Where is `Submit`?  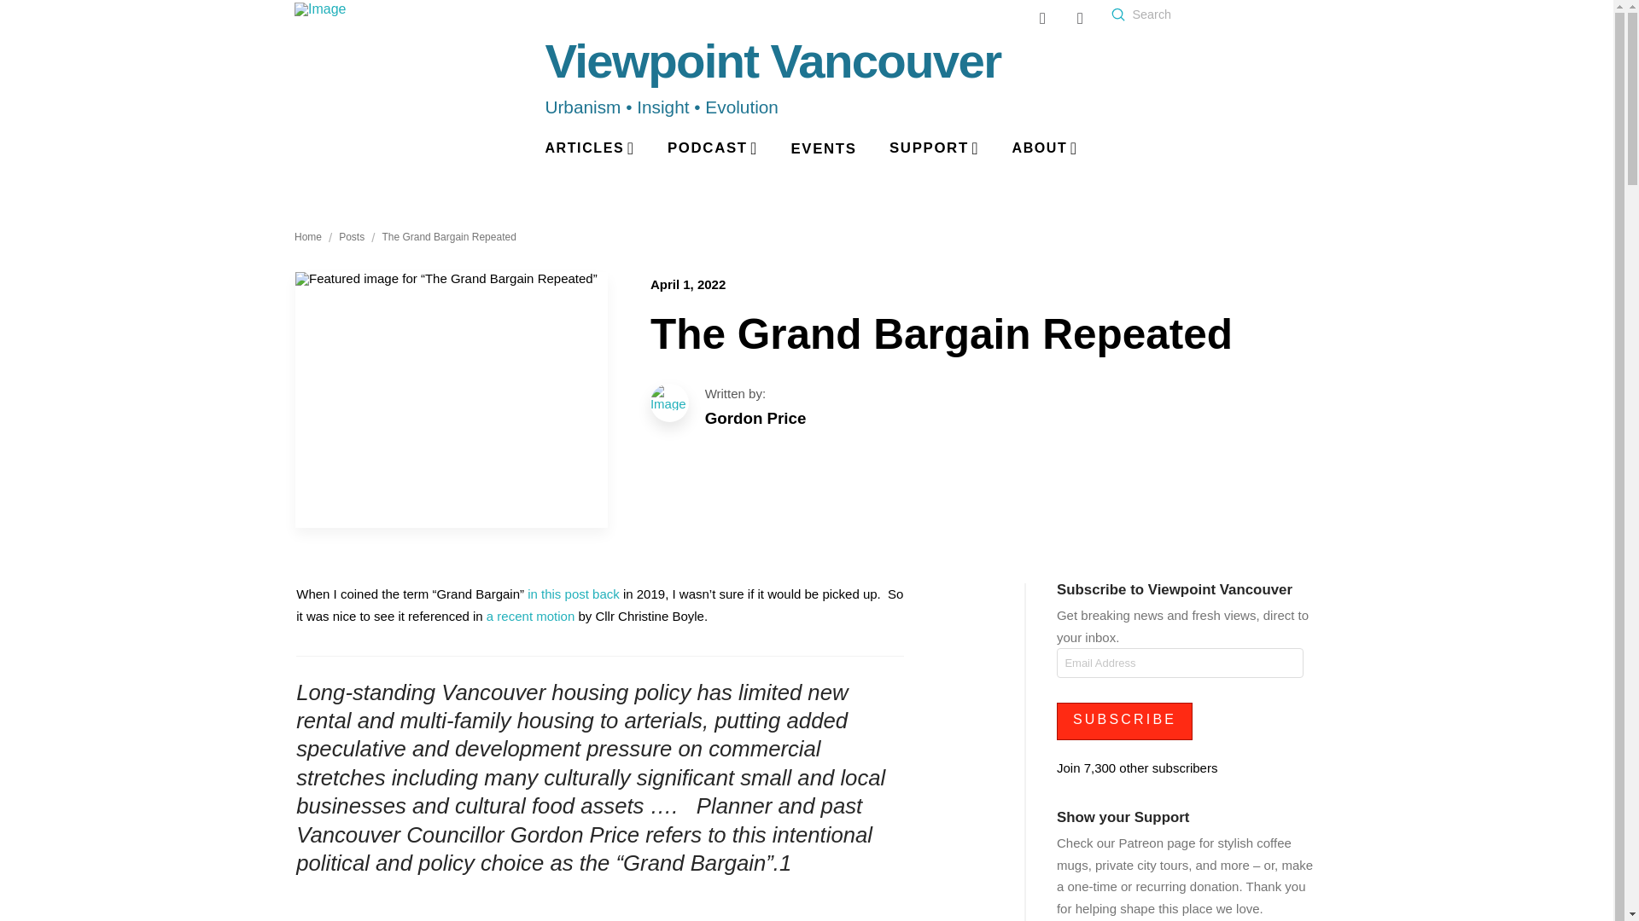
Submit is located at coordinates (1117, 14).